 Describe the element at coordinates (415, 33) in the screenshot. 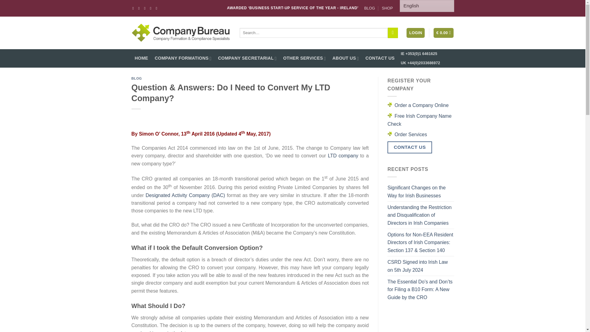

I see `LOGIN` at that location.